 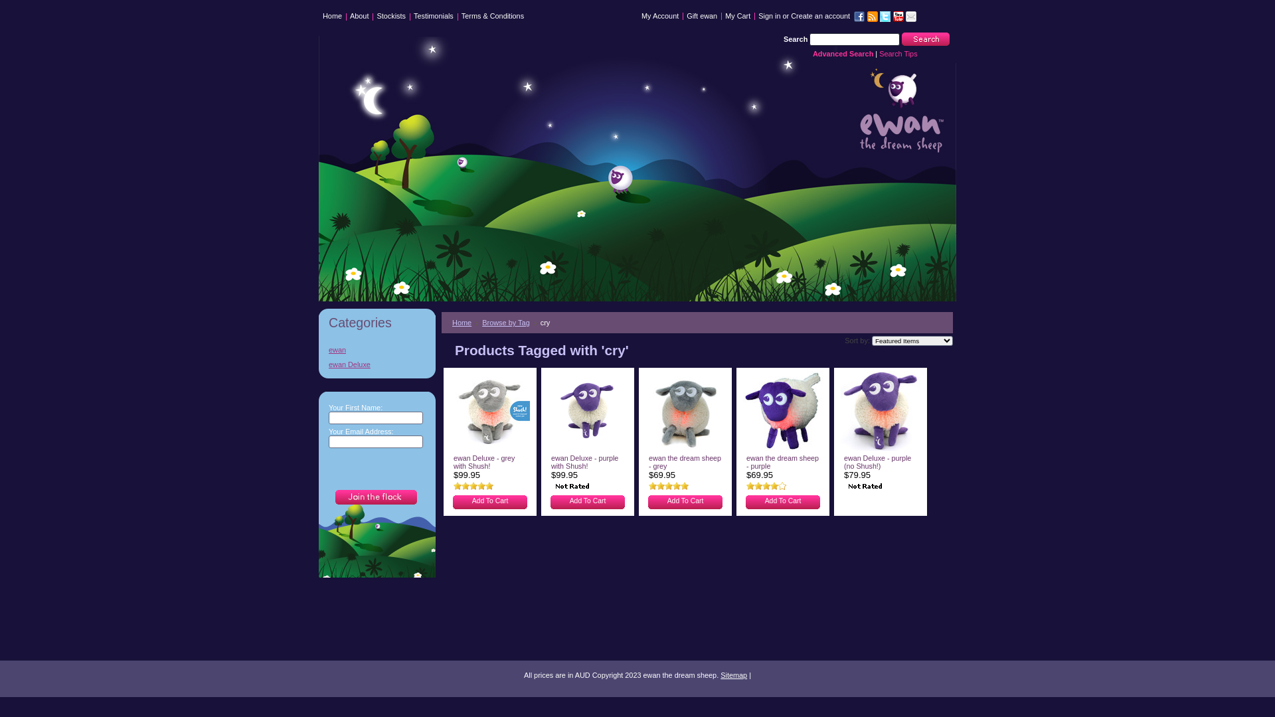 I want to click on Terms & Conditions, so click(x=493, y=19).